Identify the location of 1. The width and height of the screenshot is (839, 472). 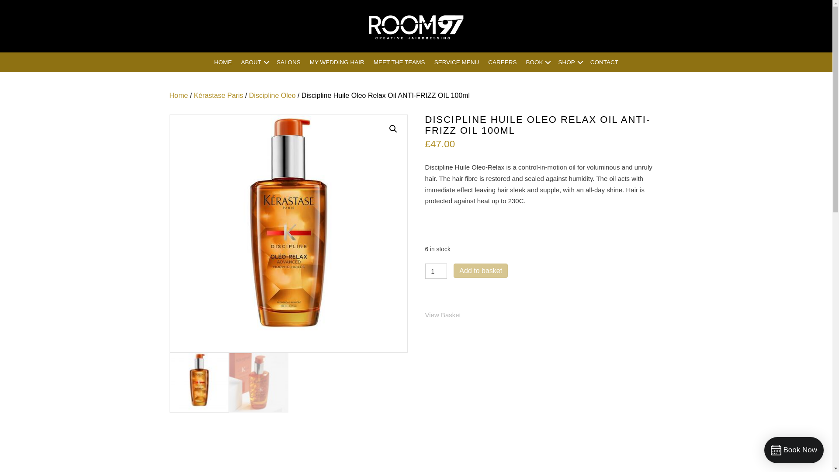
(436, 271).